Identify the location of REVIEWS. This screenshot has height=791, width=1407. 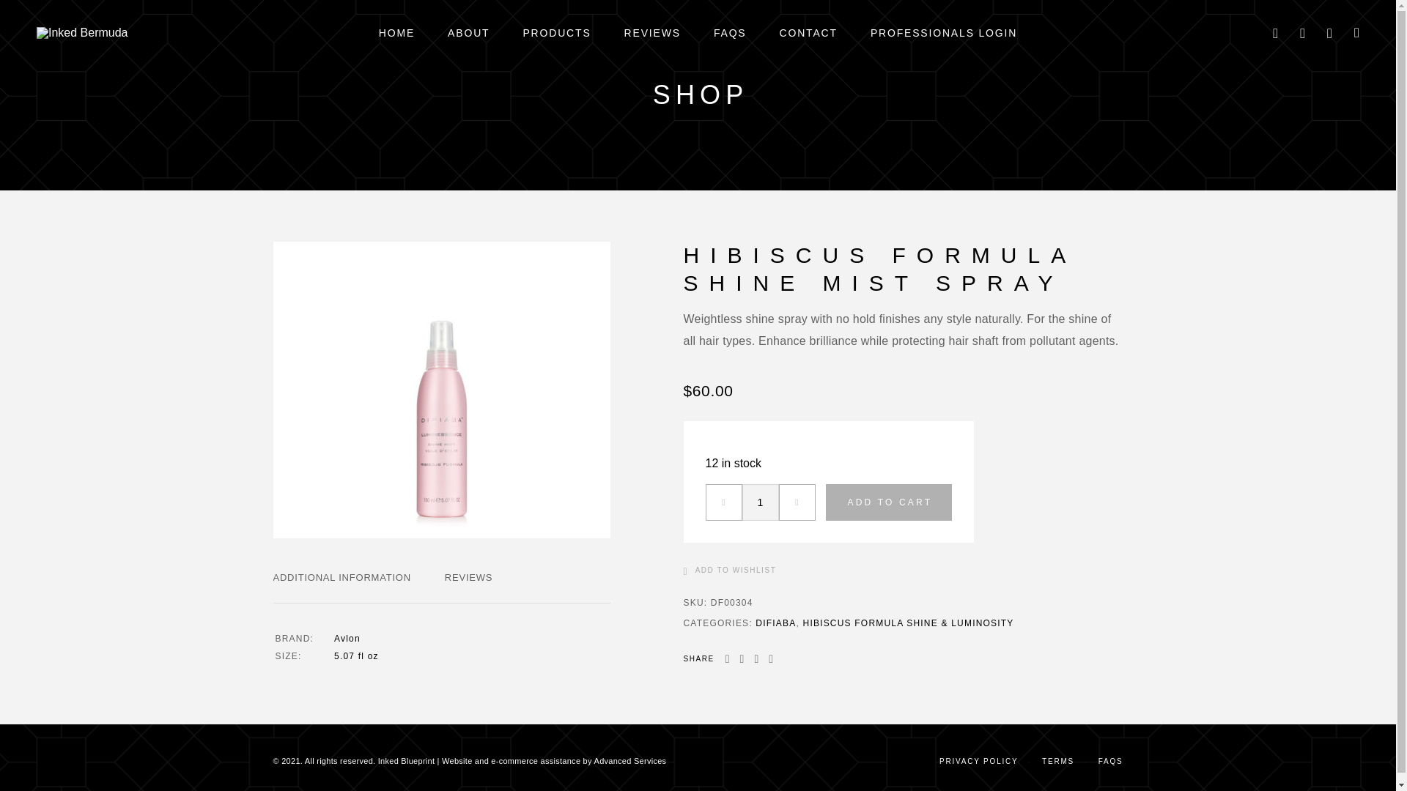
(652, 32).